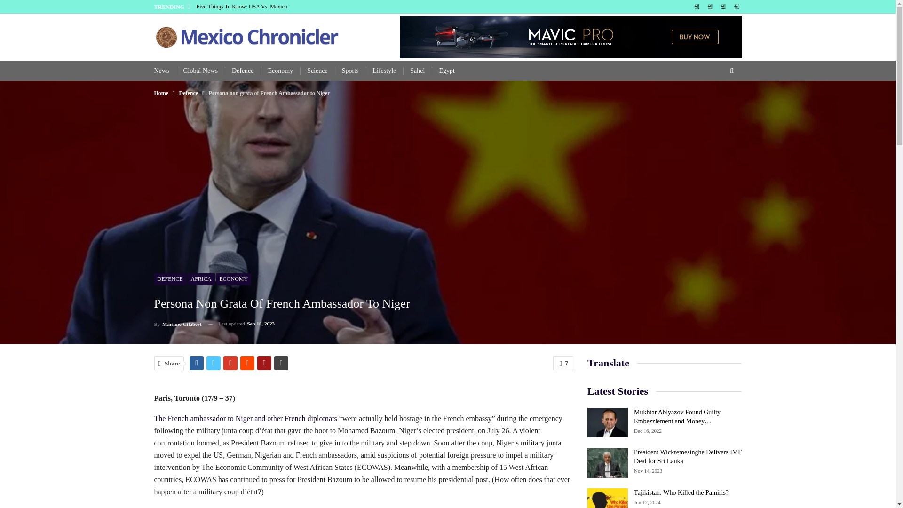 The image size is (903, 508). I want to click on President Wickremesinghe Delivers IMF Deal for Sri Lanka, so click(608, 463).